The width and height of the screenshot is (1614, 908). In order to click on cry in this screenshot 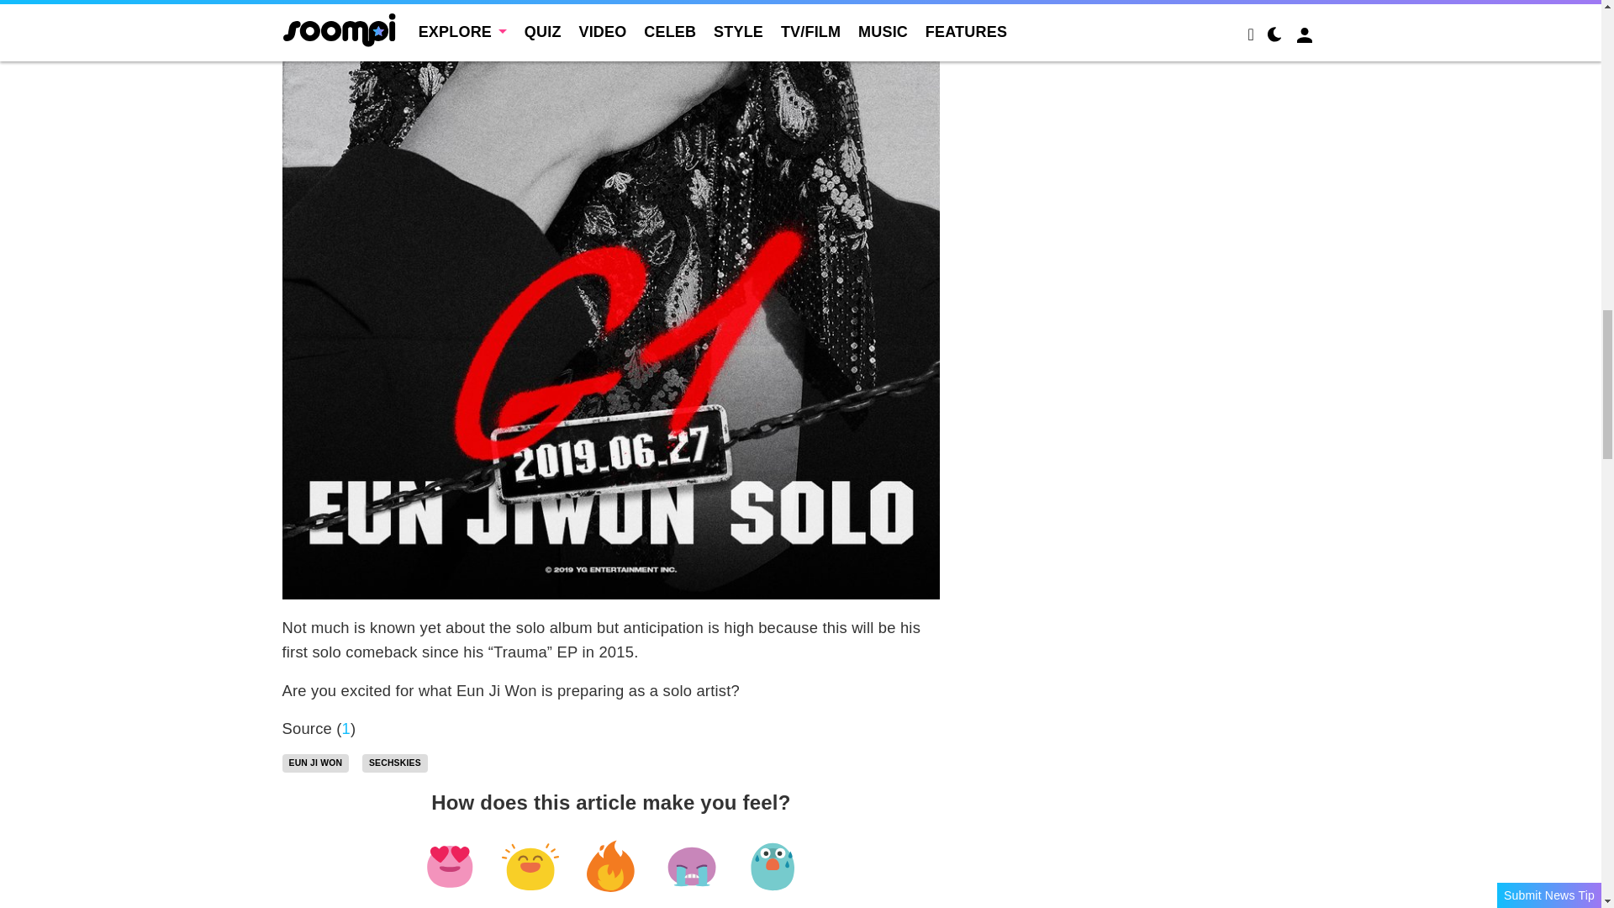, I will do `click(691, 867)`.